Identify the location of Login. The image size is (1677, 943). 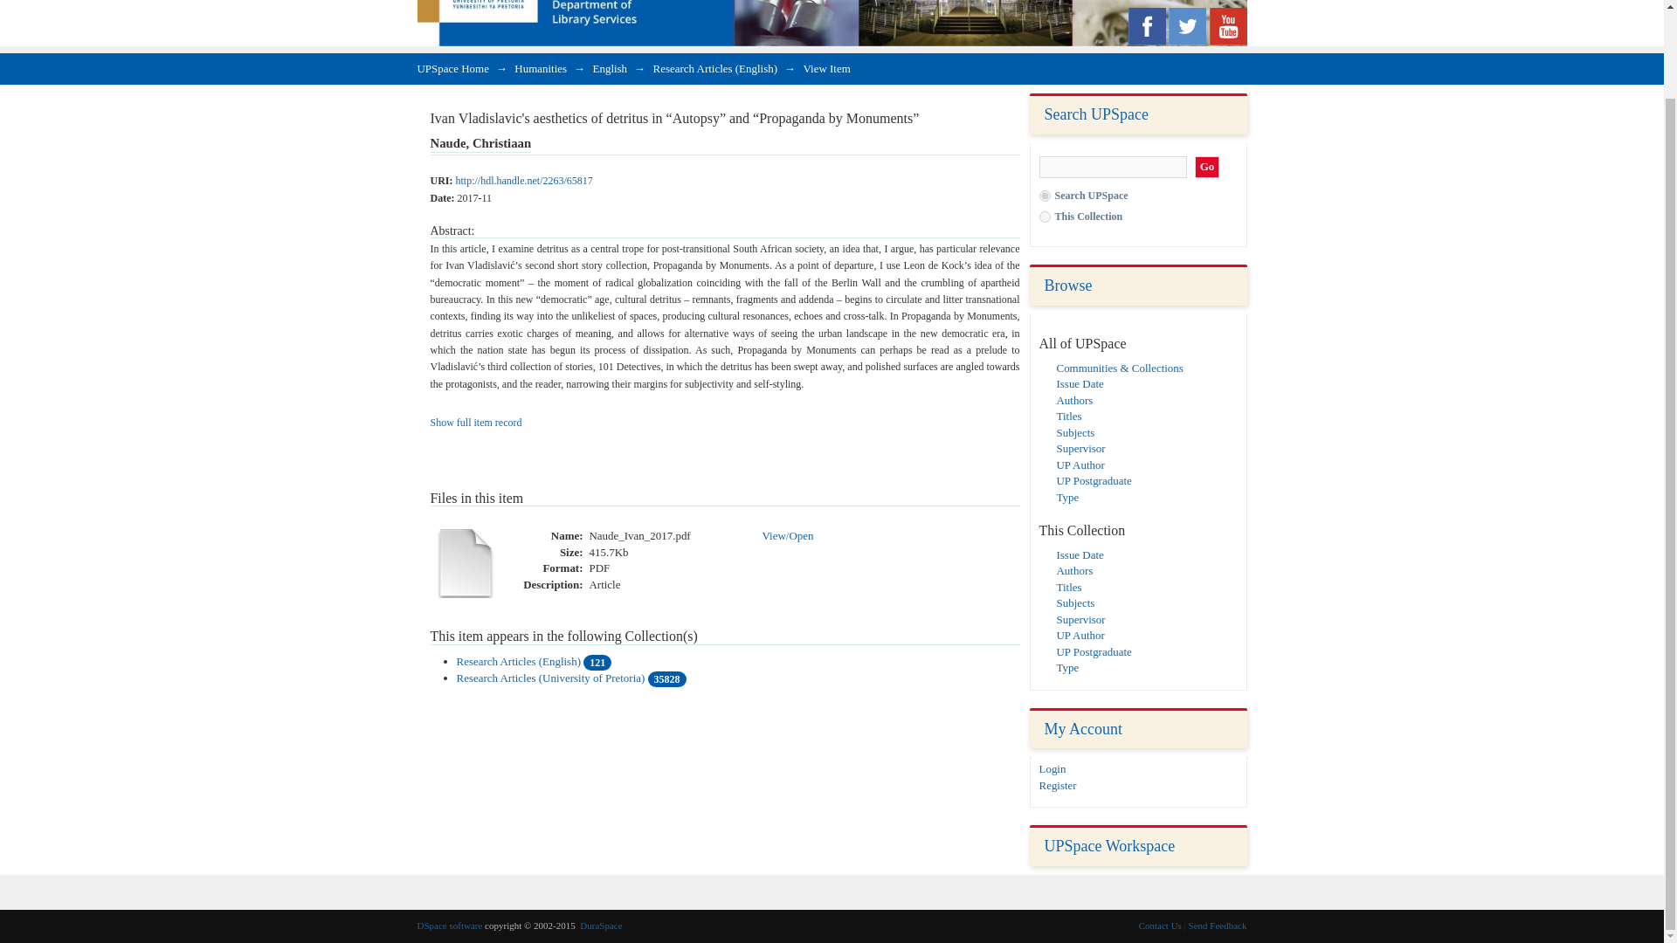
(1053, 768).